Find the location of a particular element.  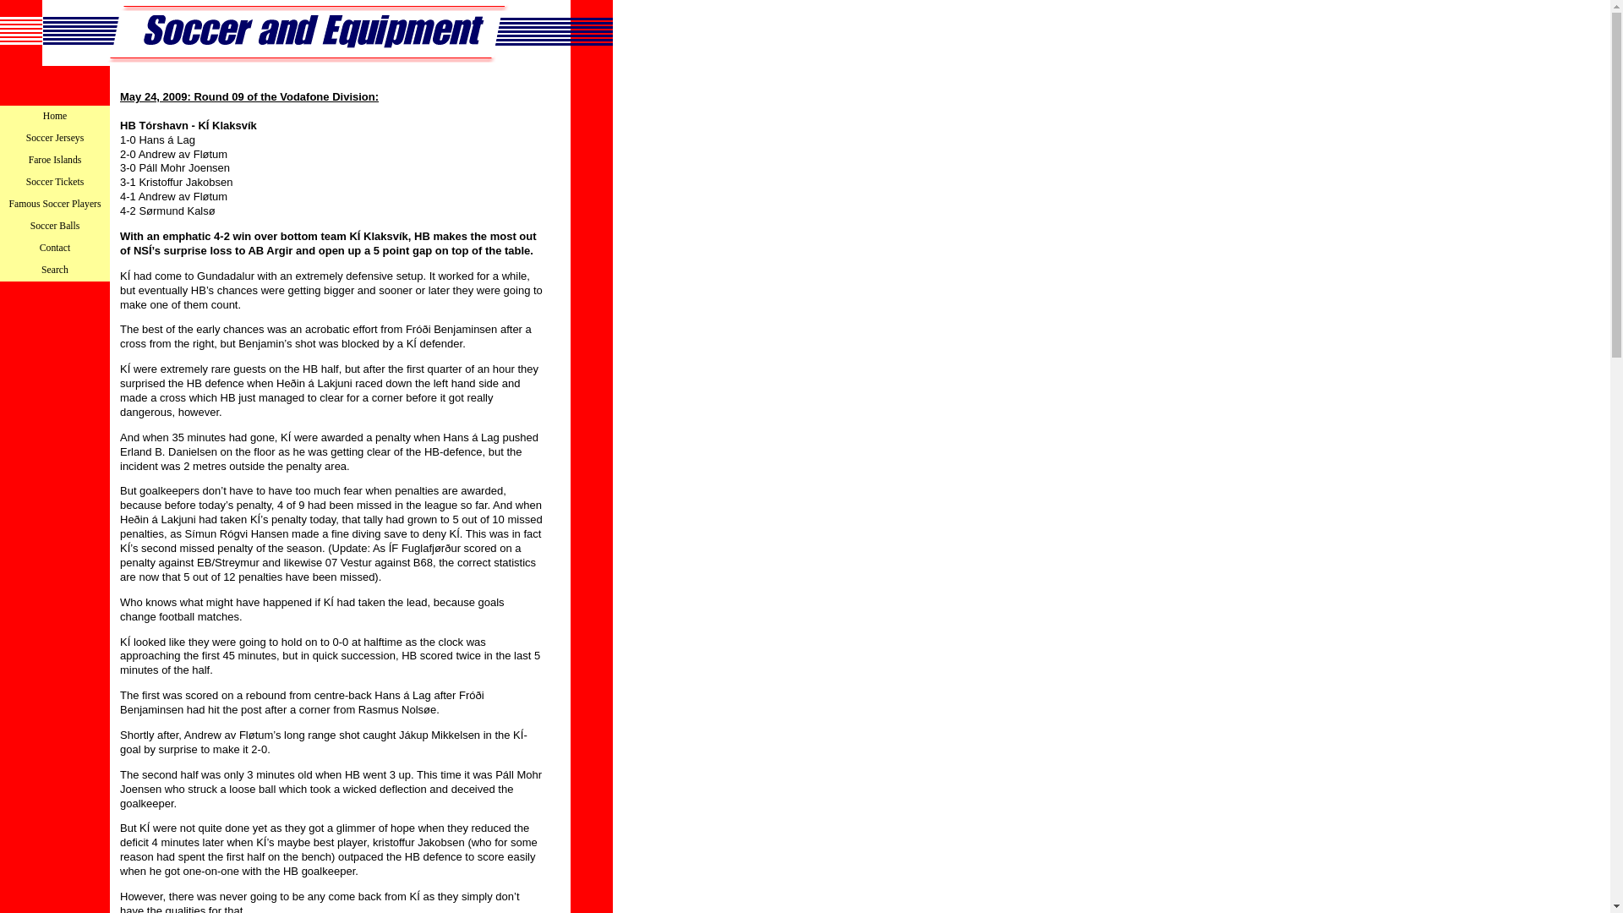

Soccer Jerseys is located at coordinates (55, 139).